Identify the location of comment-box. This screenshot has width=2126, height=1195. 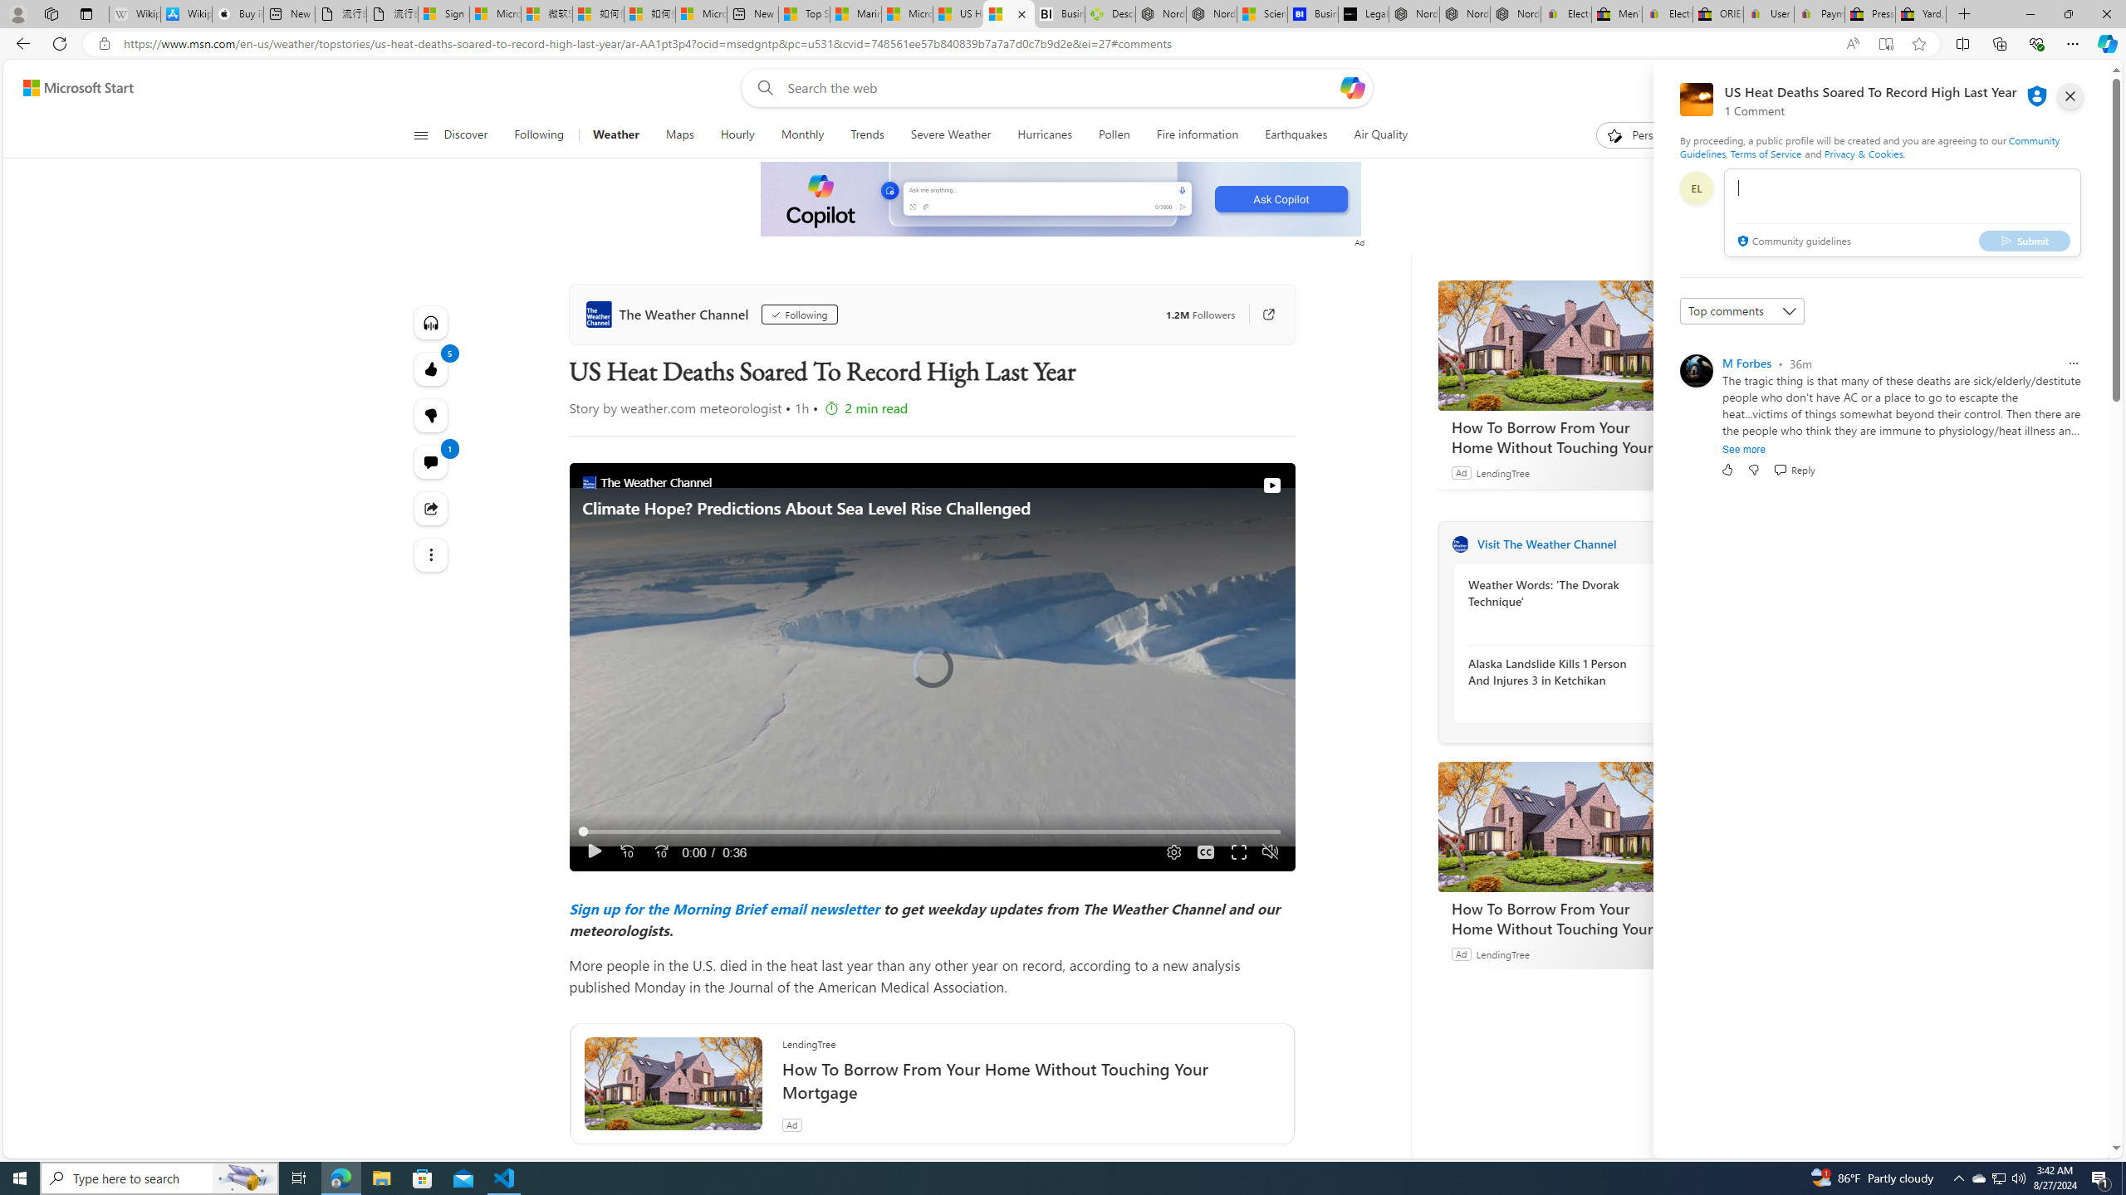
(1903, 212).